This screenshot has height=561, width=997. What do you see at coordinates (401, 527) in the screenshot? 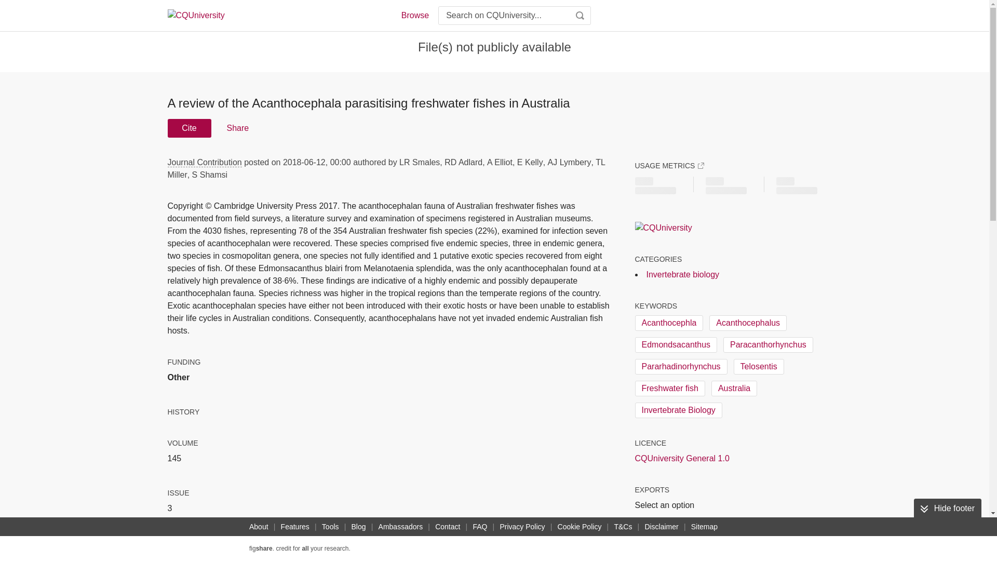
I see `Ambassadors` at bounding box center [401, 527].